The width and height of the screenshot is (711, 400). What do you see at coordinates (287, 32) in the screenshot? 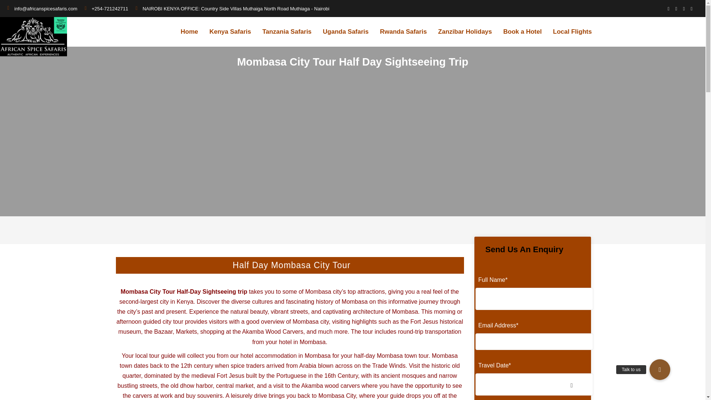
I see `Tanzania Safaris` at bounding box center [287, 32].